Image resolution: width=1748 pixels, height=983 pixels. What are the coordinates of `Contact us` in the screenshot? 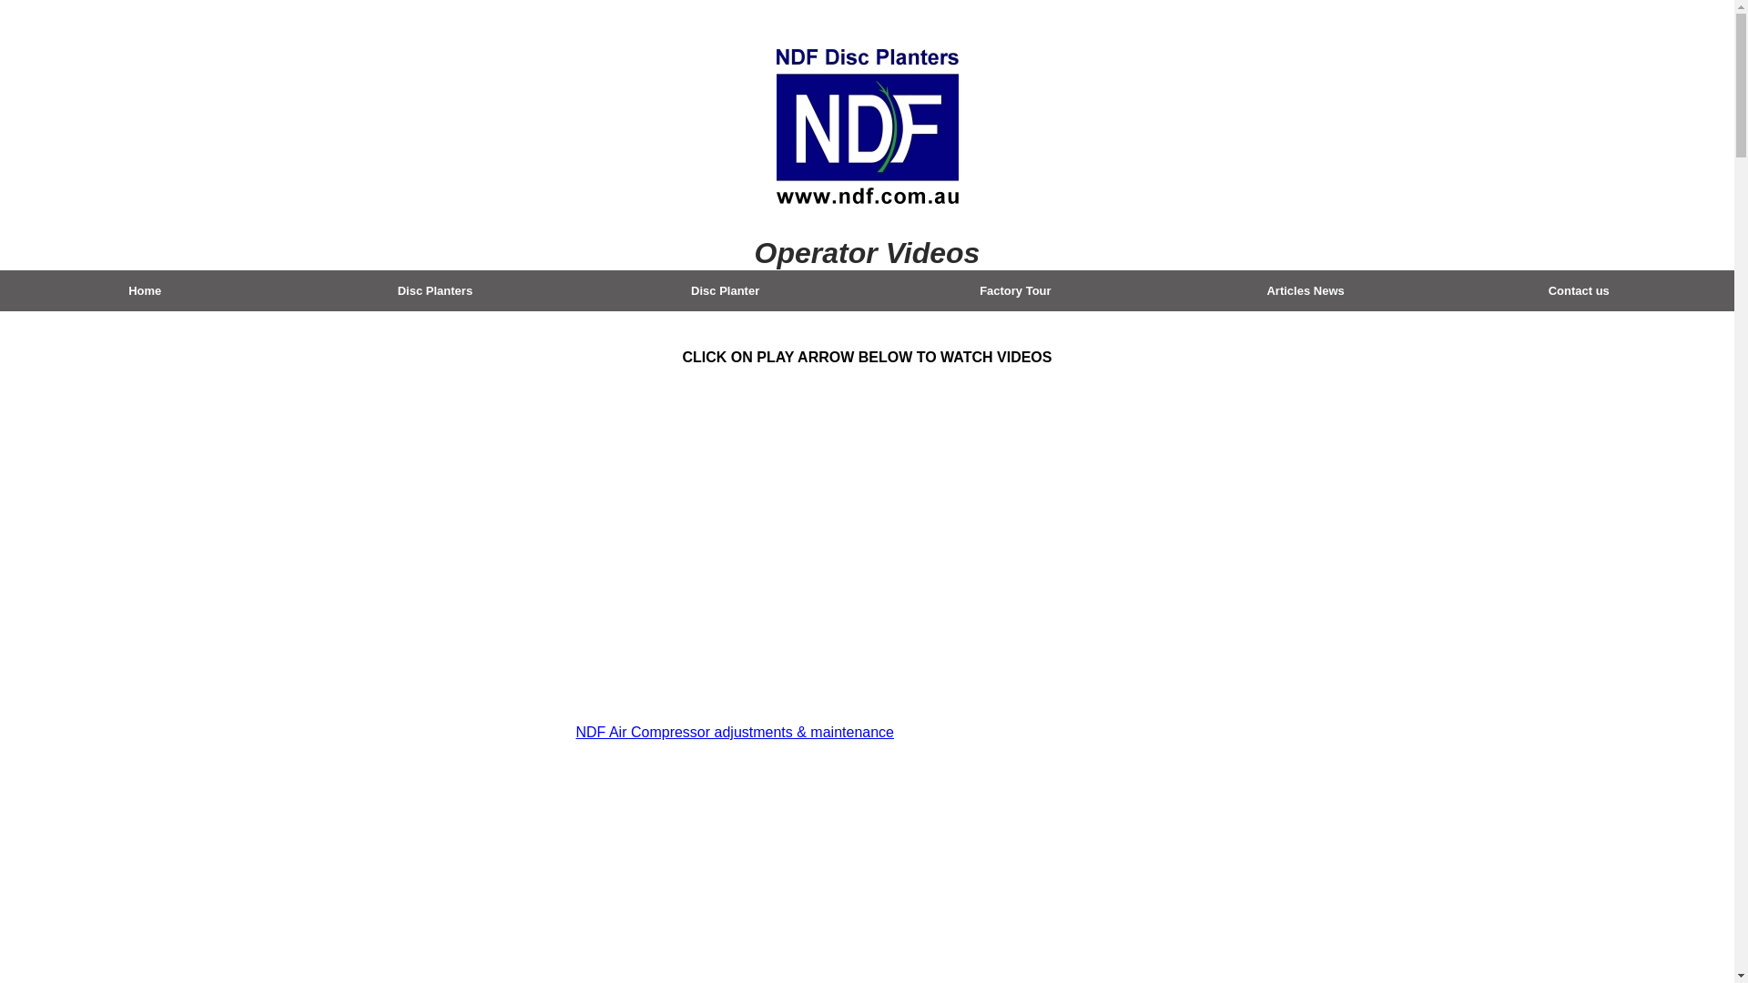 It's located at (1579, 289).